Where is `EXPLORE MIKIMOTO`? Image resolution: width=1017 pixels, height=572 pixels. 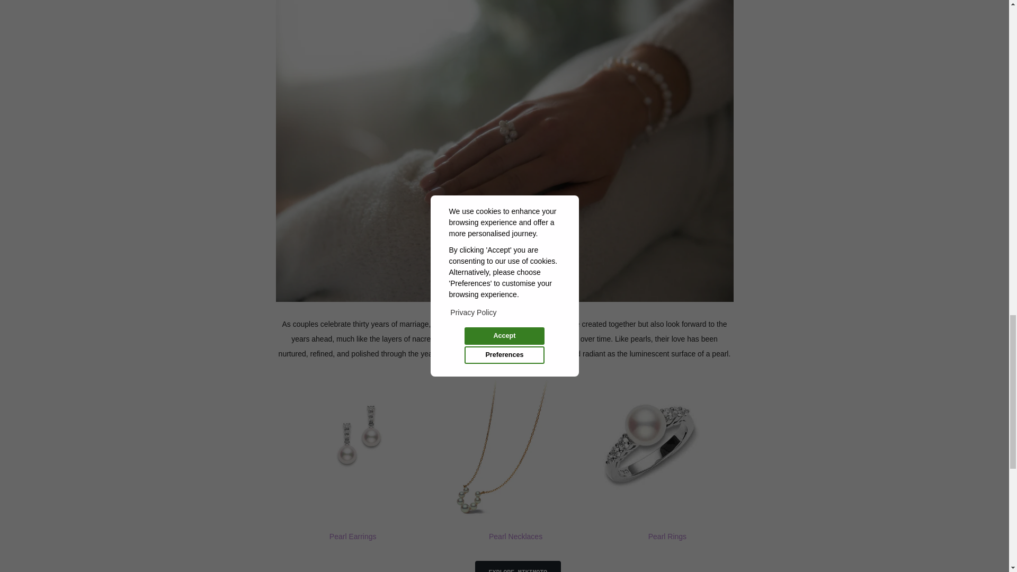
EXPLORE MIKIMOTO is located at coordinates (518, 567).